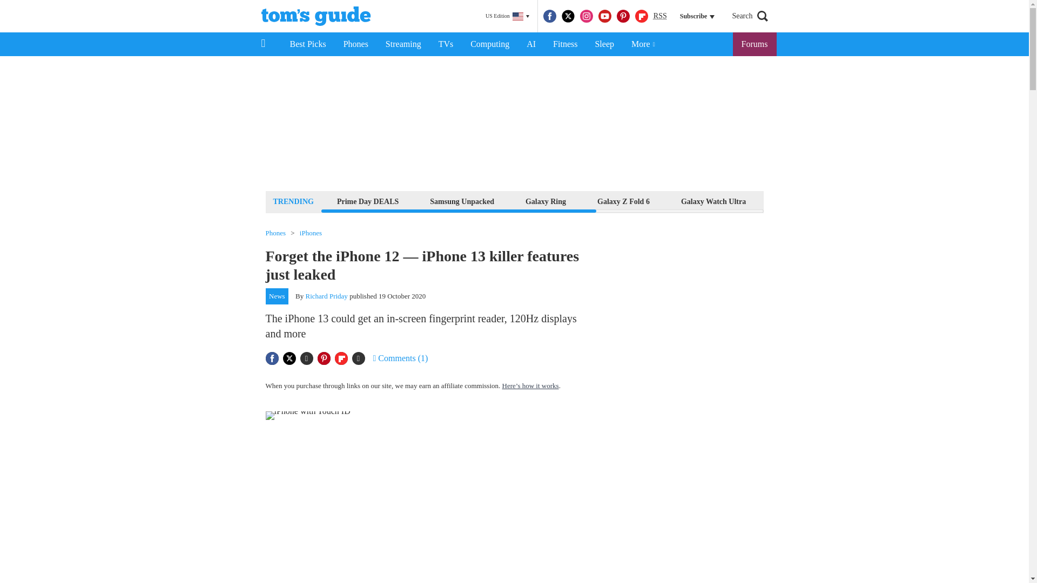  What do you see at coordinates (507, 16) in the screenshot?
I see `US Edition` at bounding box center [507, 16].